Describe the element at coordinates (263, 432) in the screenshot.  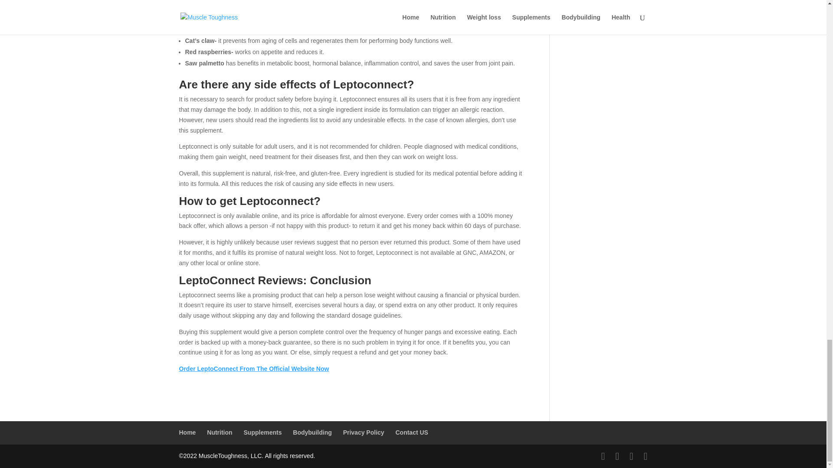
I see `Supplements` at that location.